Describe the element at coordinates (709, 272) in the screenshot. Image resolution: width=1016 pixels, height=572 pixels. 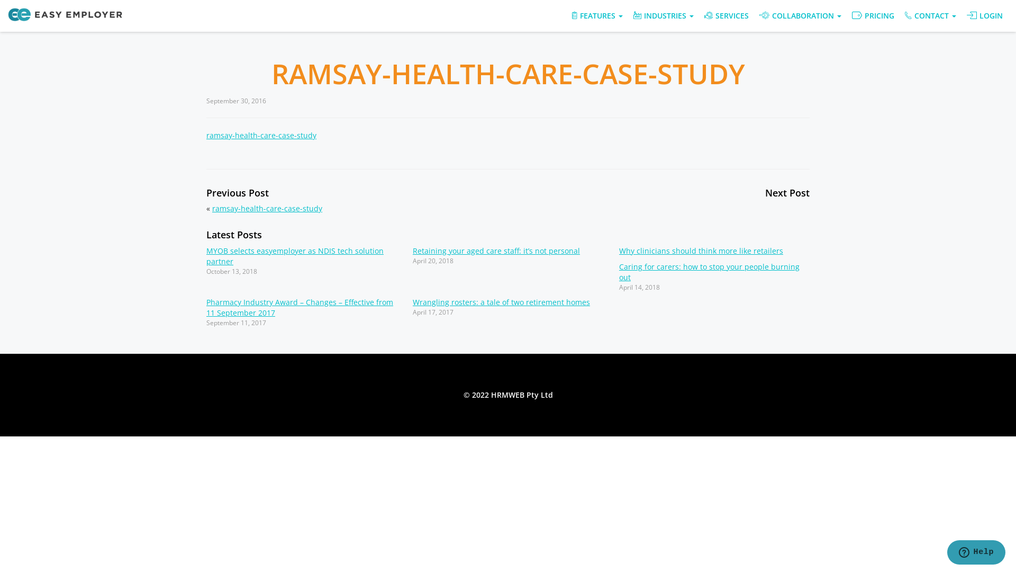
I see `Caring for carers: how to stop your people burning out` at that location.